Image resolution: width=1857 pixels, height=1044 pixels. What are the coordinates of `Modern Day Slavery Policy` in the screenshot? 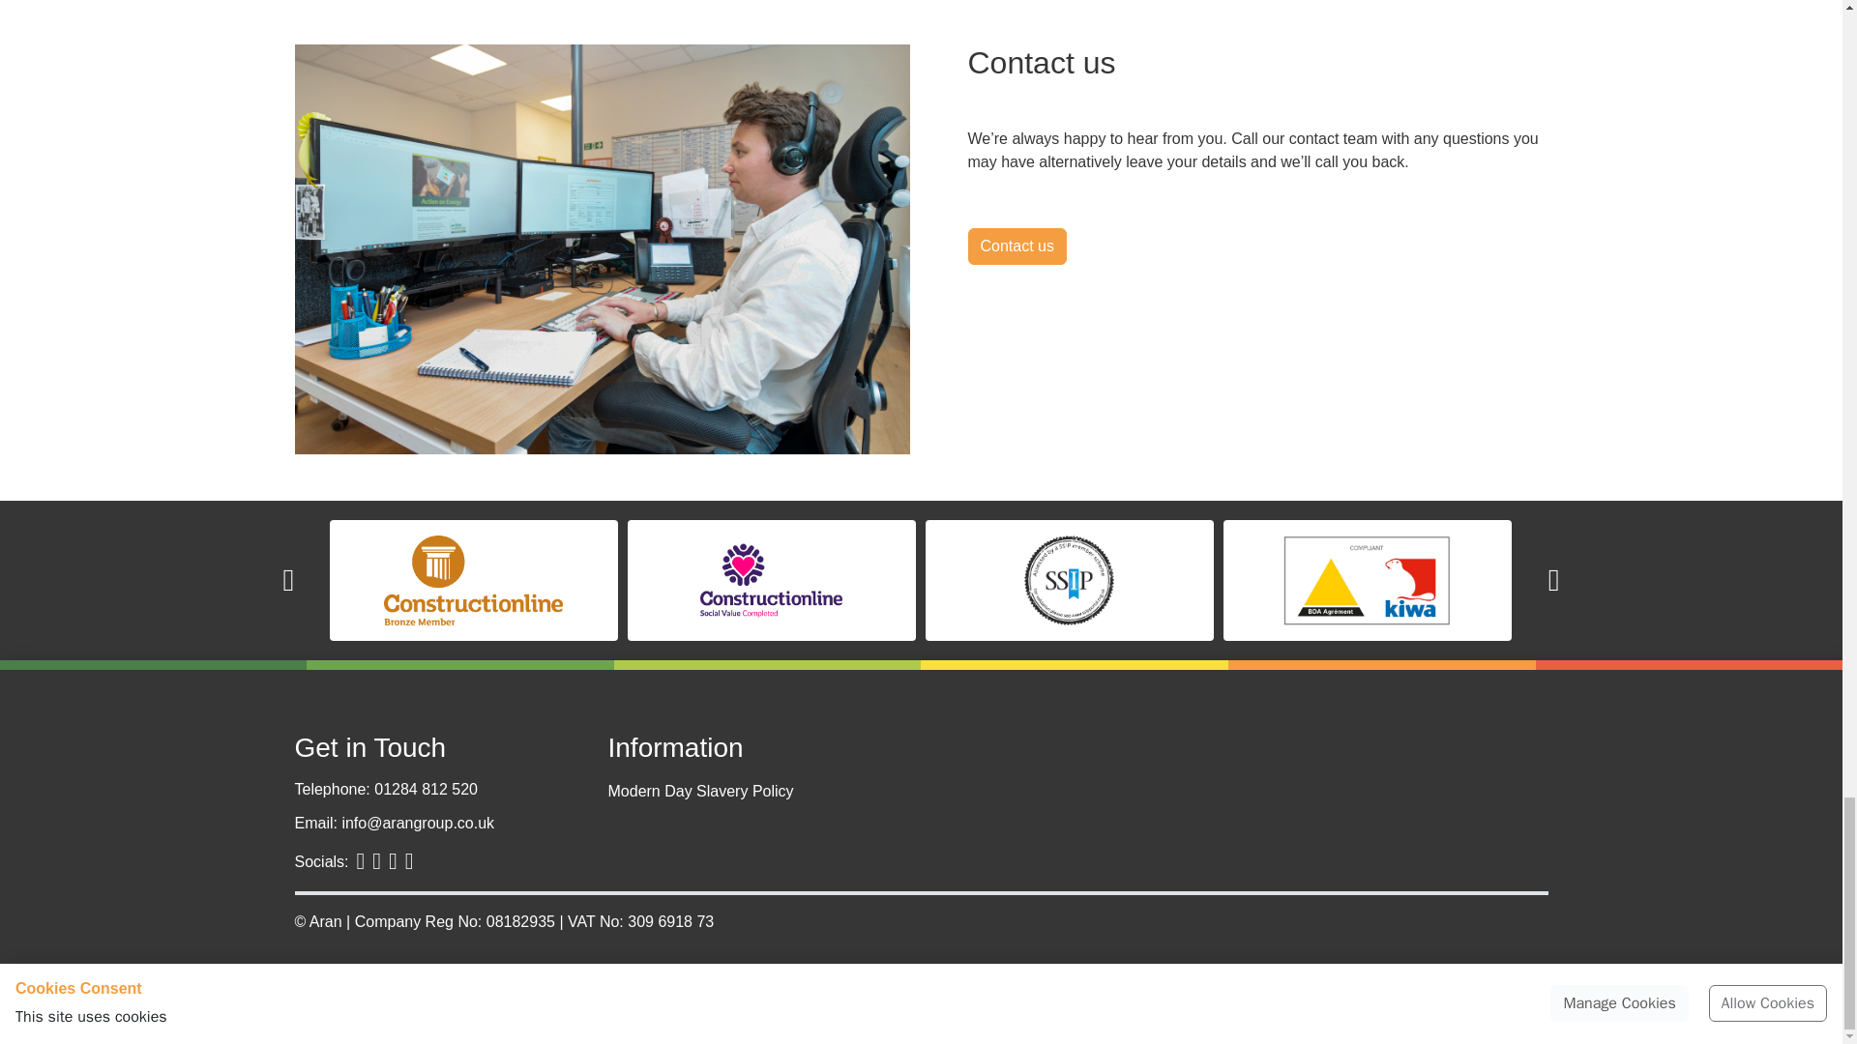 It's located at (764, 791).